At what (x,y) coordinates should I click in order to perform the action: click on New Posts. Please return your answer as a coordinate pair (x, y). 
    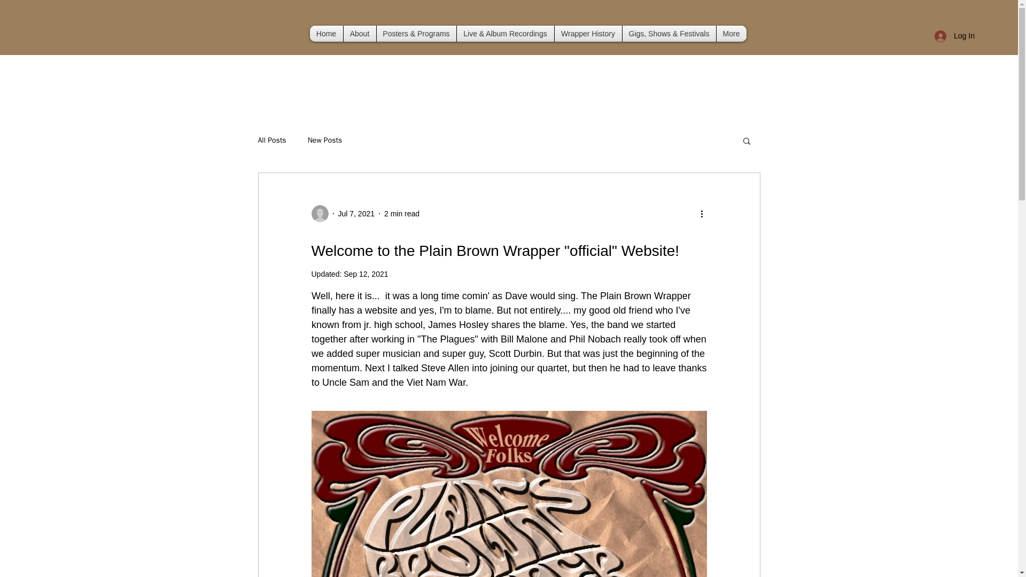
    Looking at the image, I should click on (325, 140).